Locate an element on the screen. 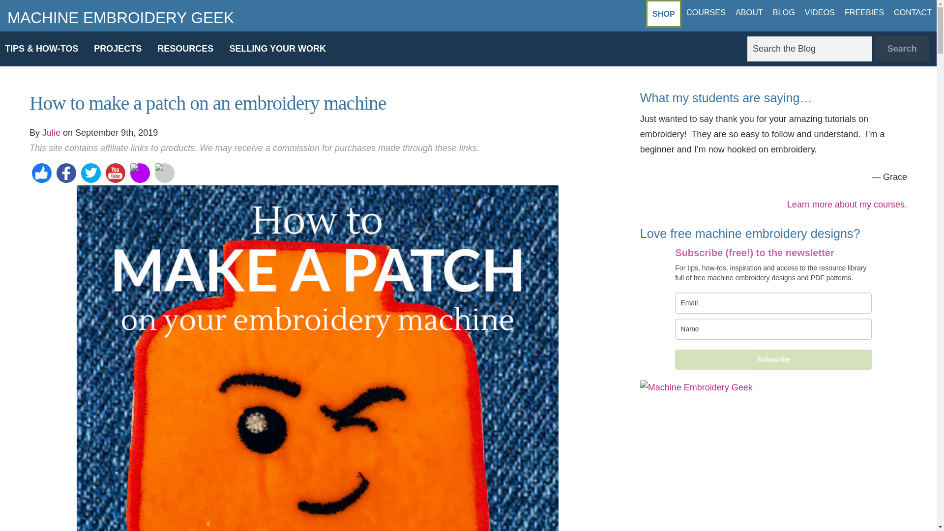 This screenshot has height=531, width=944. Posts by Julie is located at coordinates (51, 133).